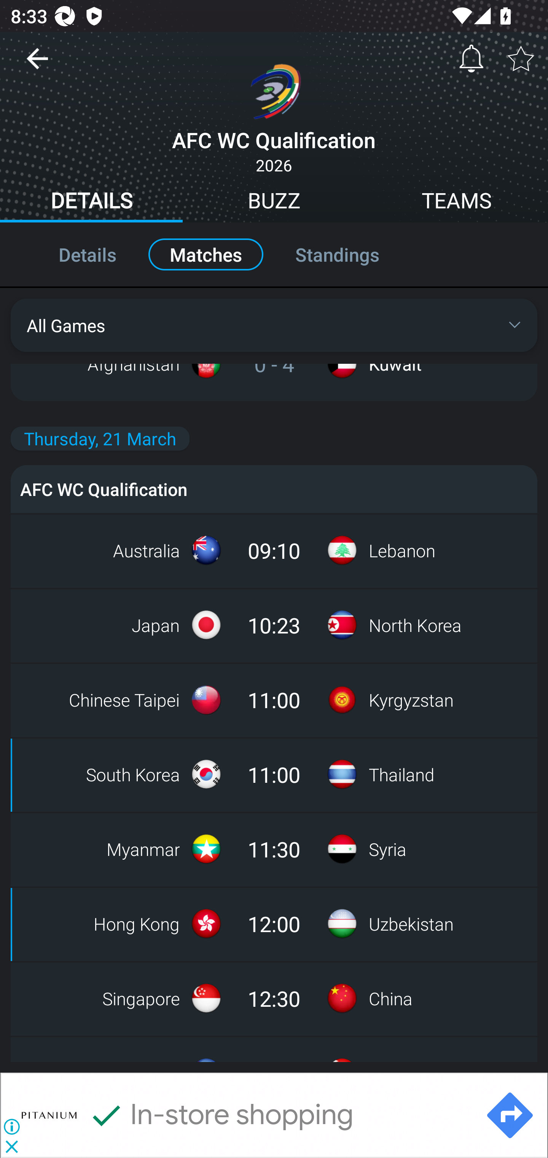  Describe the element at coordinates (274, 550) in the screenshot. I see `Australia 09:10 Lebanon` at that location.